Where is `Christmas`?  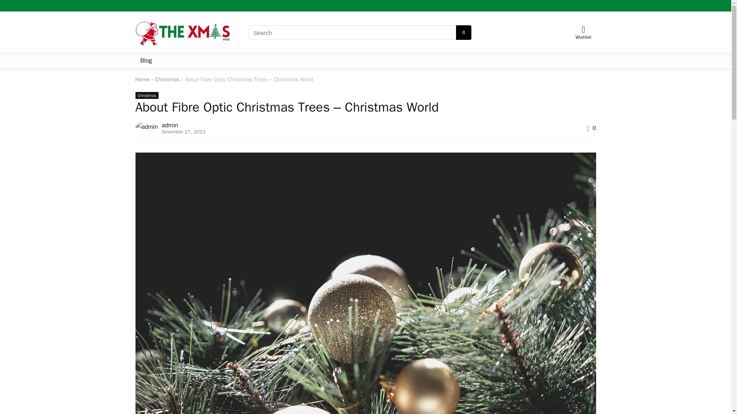
Christmas is located at coordinates (147, 95).